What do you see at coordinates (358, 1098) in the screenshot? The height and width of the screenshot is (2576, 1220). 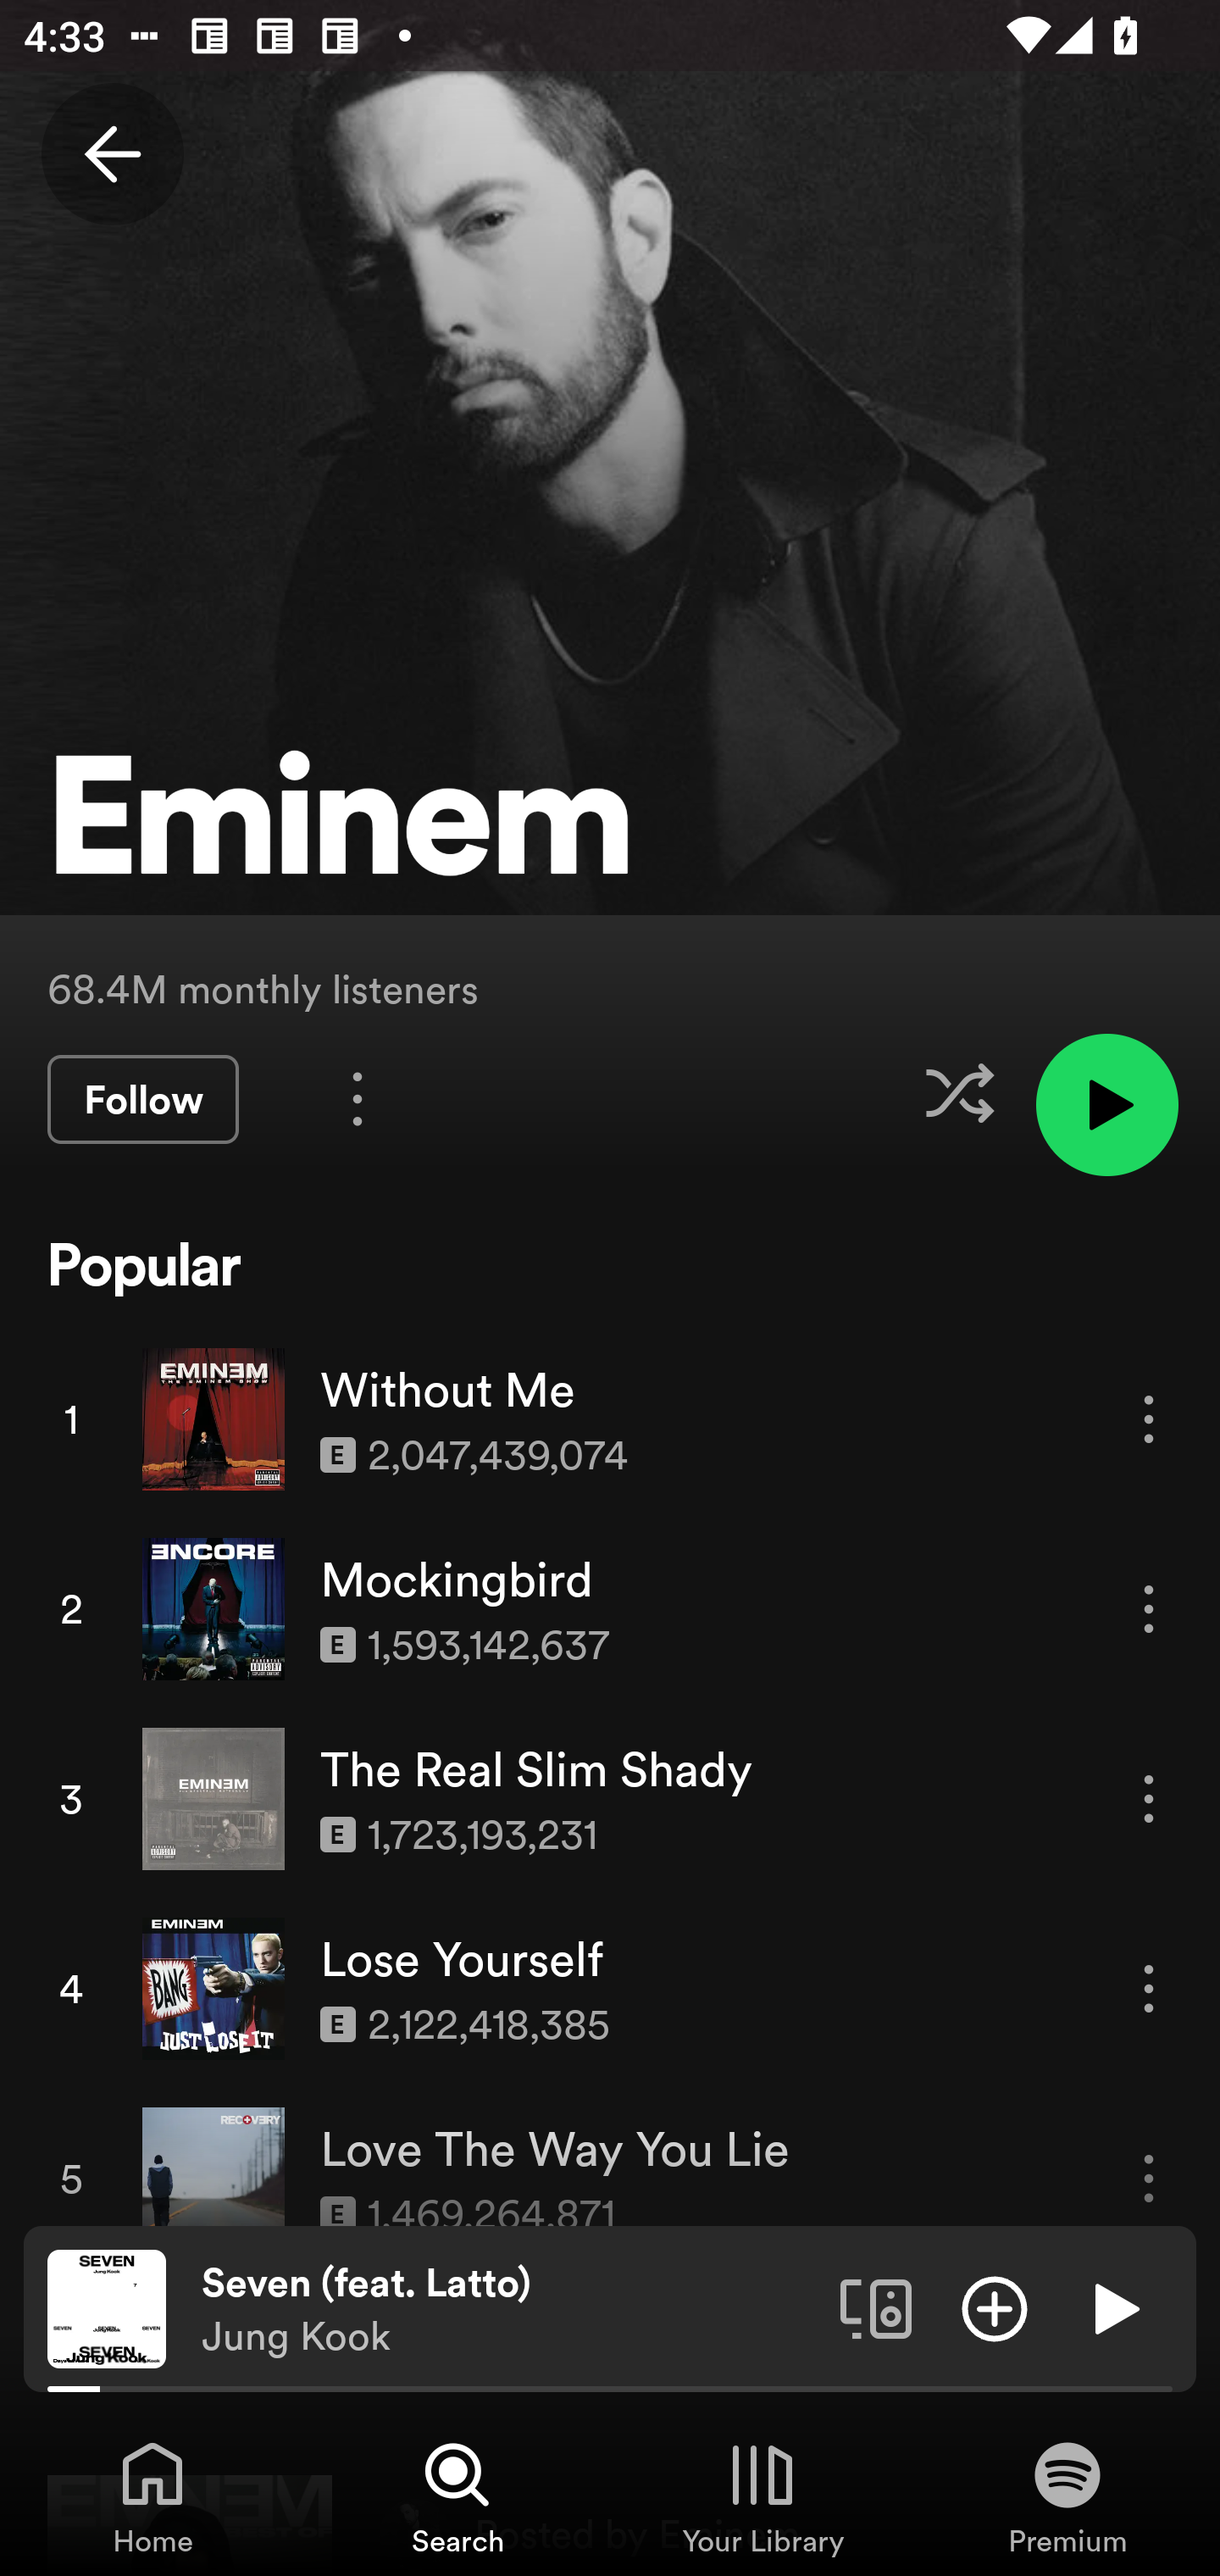 I see `More options for artist Eminem` at bounding box center [358, 1098].